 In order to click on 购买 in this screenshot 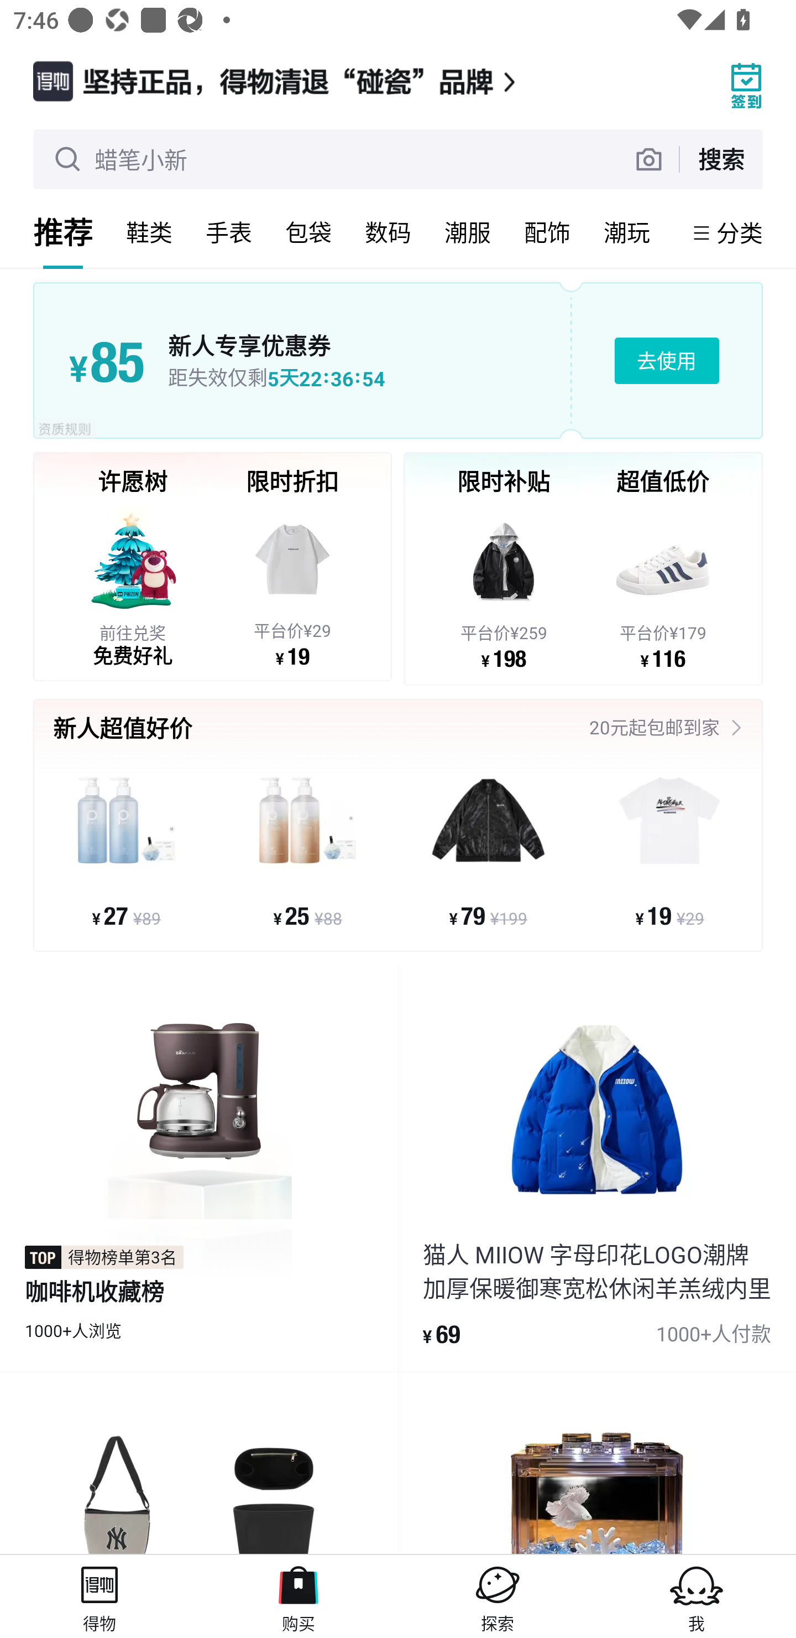, I will do `click(298, 1596)`.